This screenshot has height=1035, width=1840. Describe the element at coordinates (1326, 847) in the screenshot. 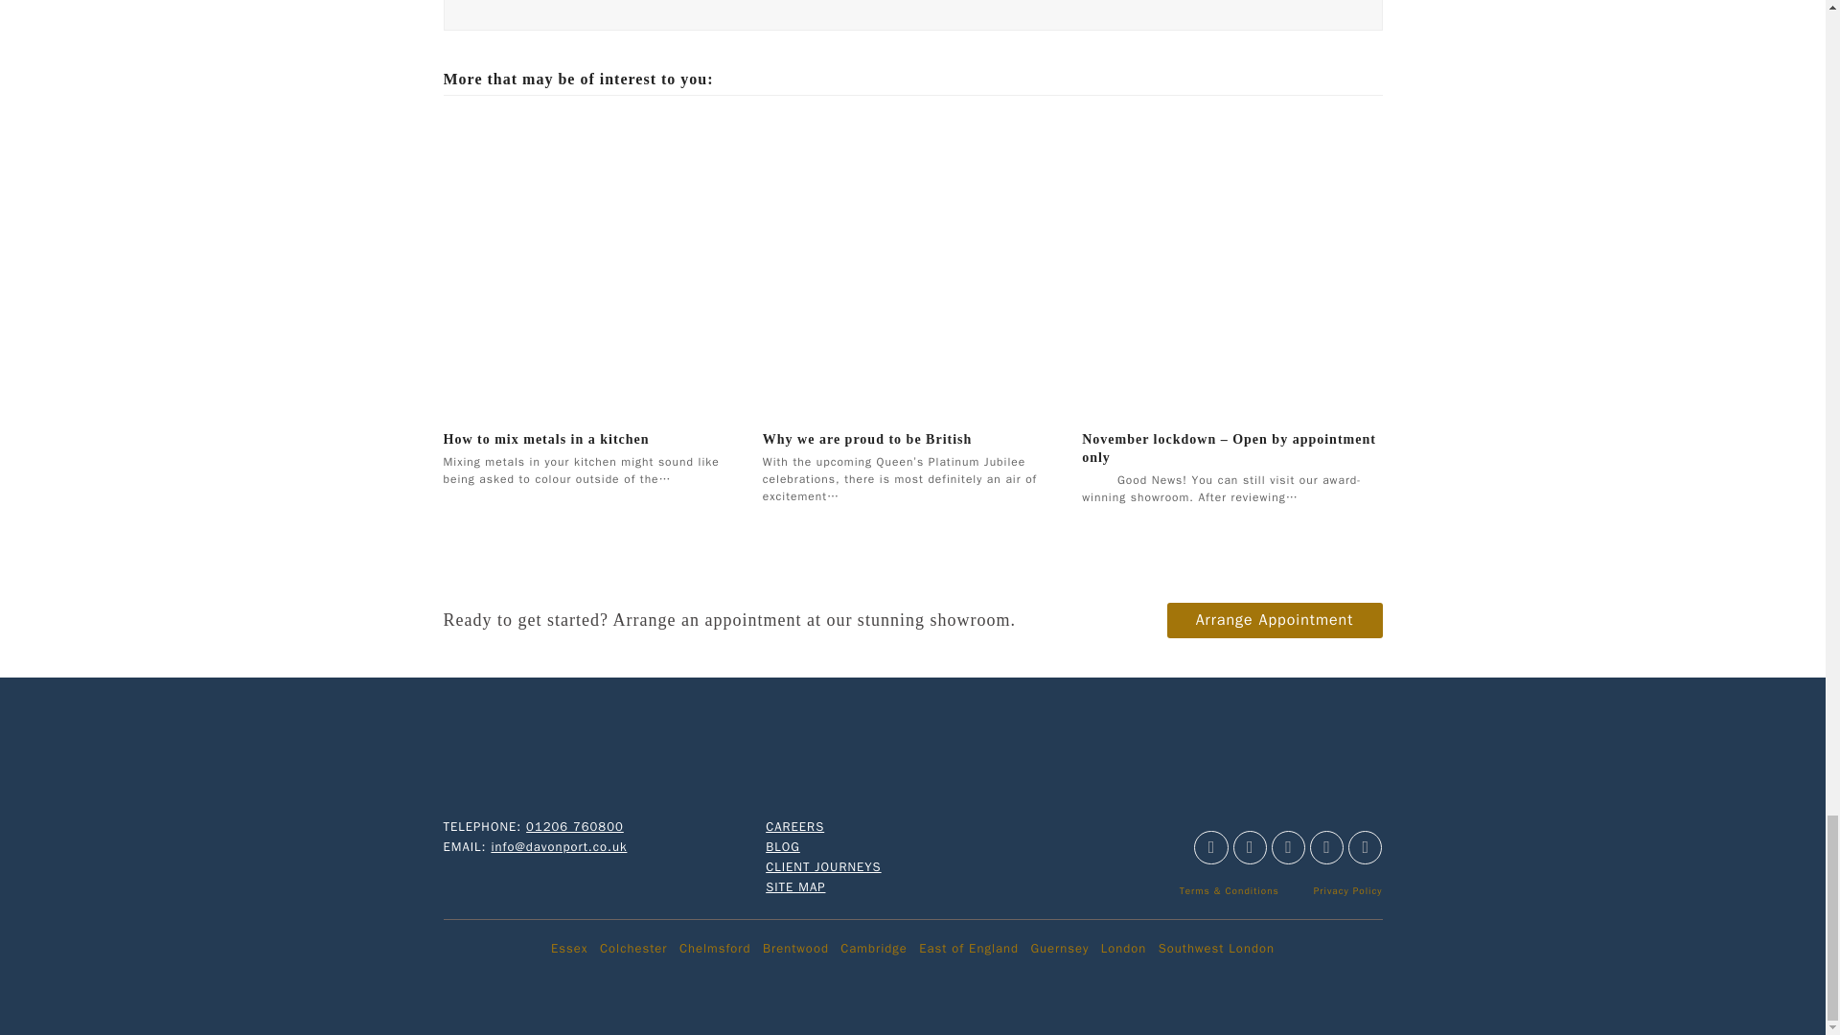

I see `Houzz` at that location.